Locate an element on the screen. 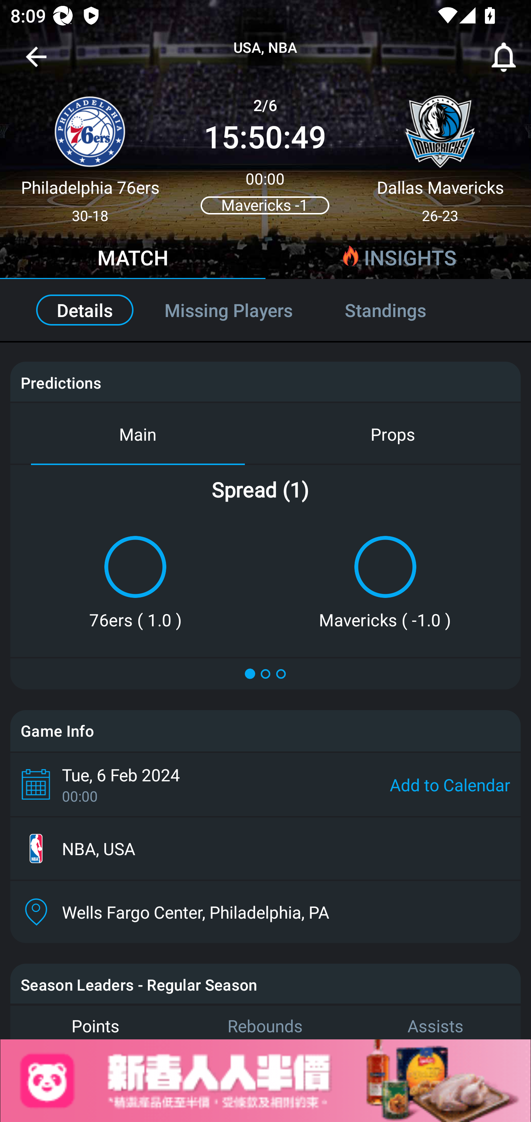 The height and width of the screenshot is (1122, 531). Dallas Mavericks 26-23 is located at coordinates (440, 154).